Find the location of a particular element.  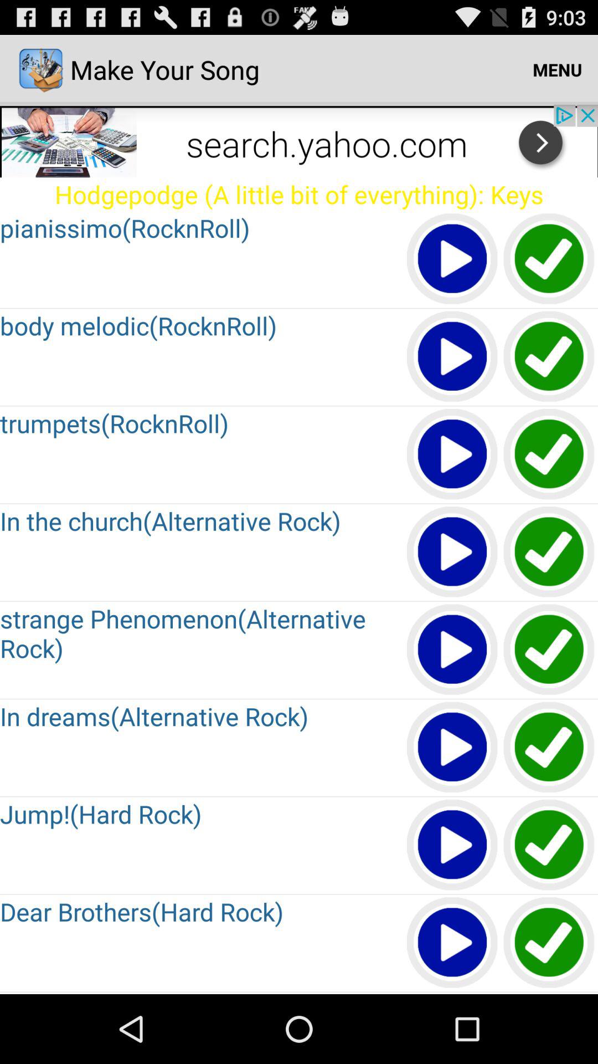

correct is located at coordinates (549, 846).